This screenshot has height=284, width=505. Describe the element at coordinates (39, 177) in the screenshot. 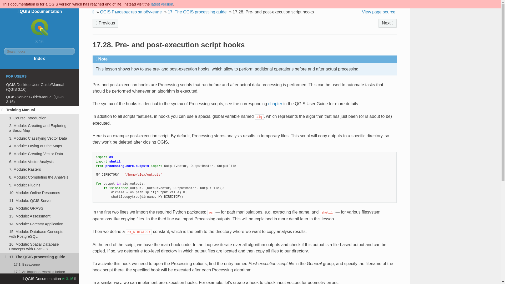

I see `8. Module: Completing the Analysis` at that location.